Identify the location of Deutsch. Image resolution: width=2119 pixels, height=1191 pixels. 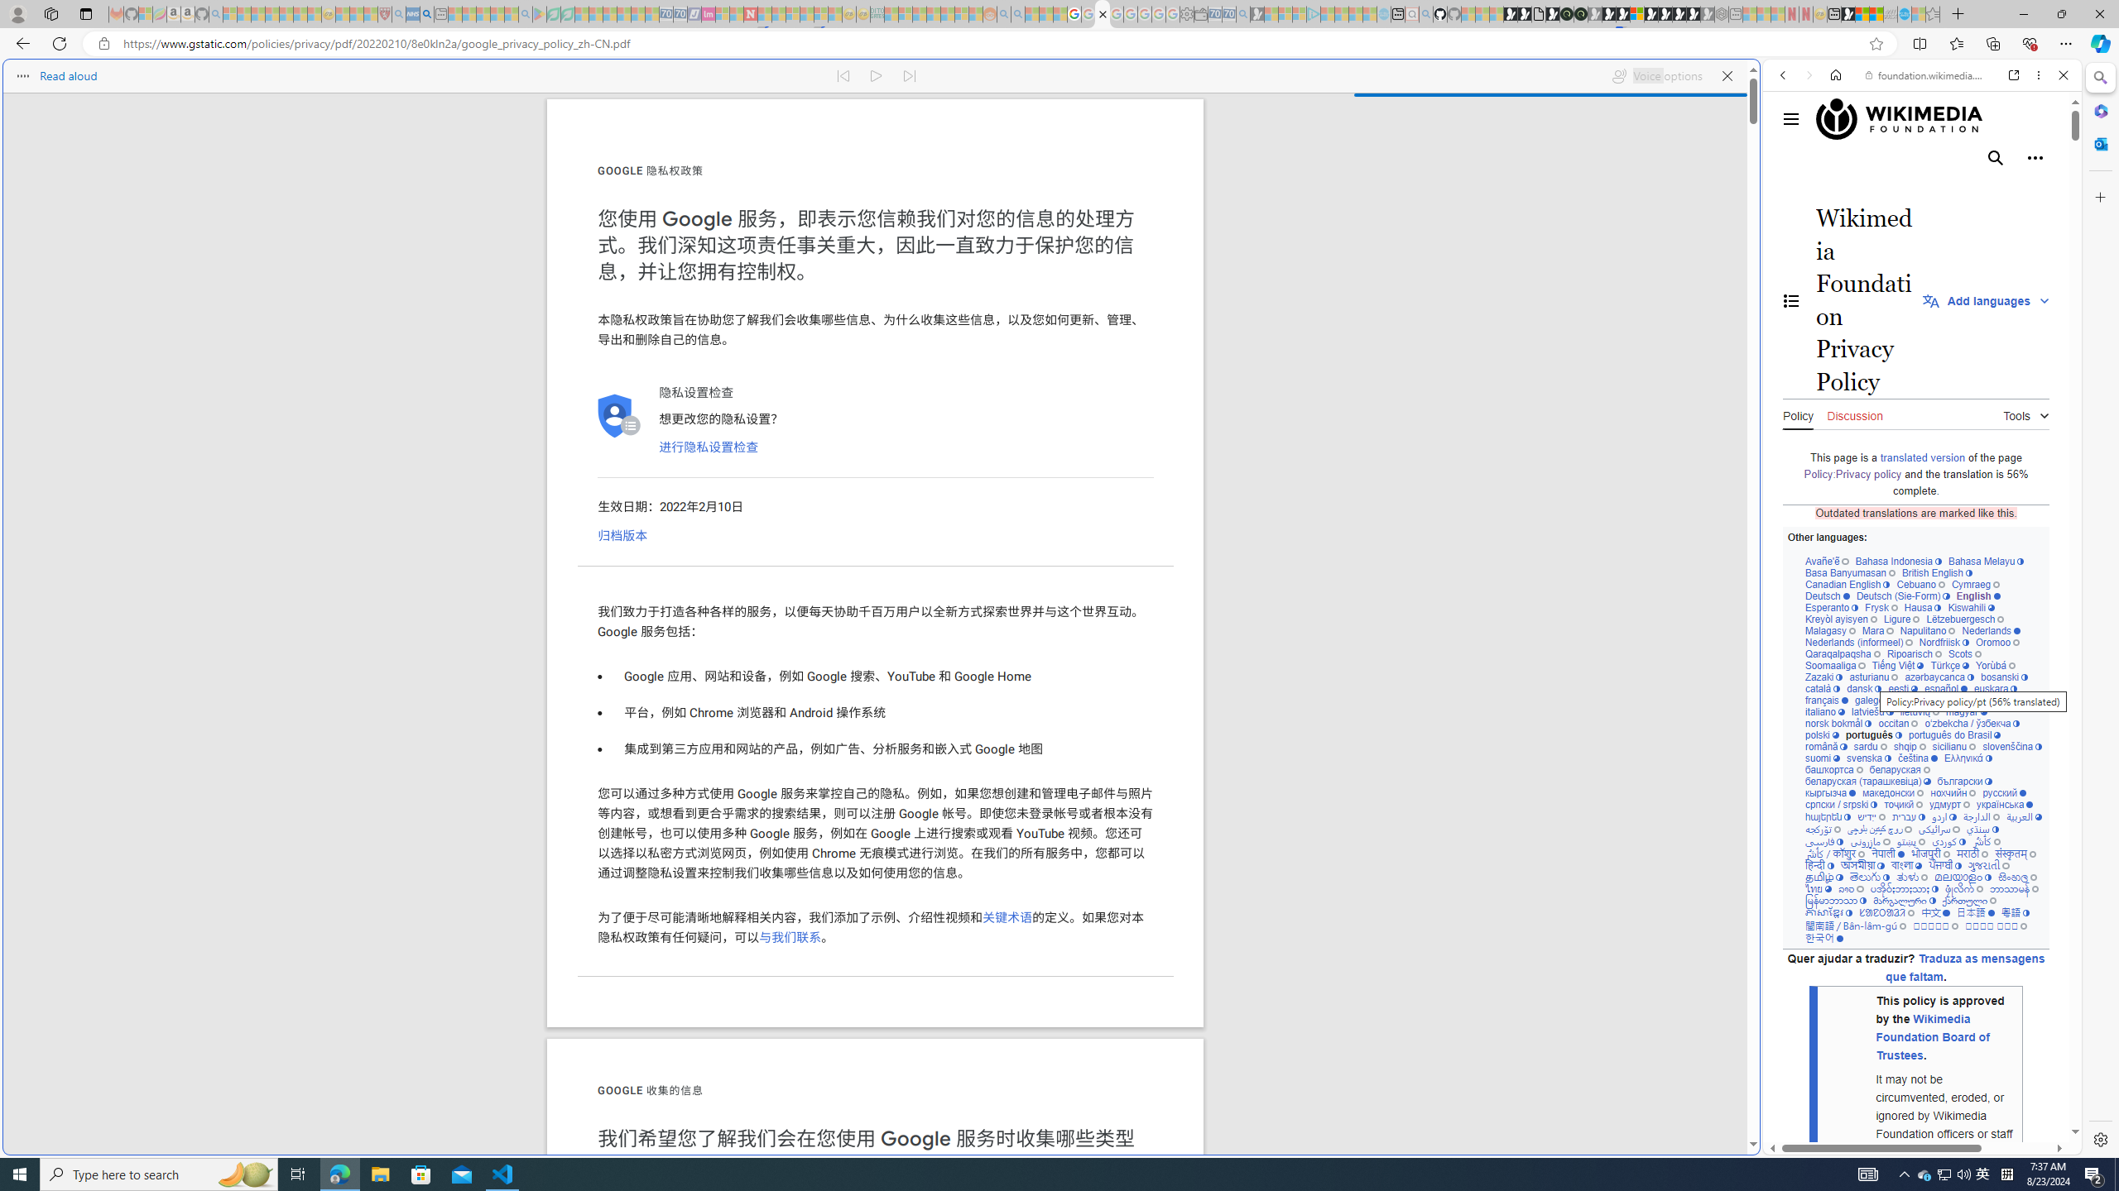
(1828, 595).